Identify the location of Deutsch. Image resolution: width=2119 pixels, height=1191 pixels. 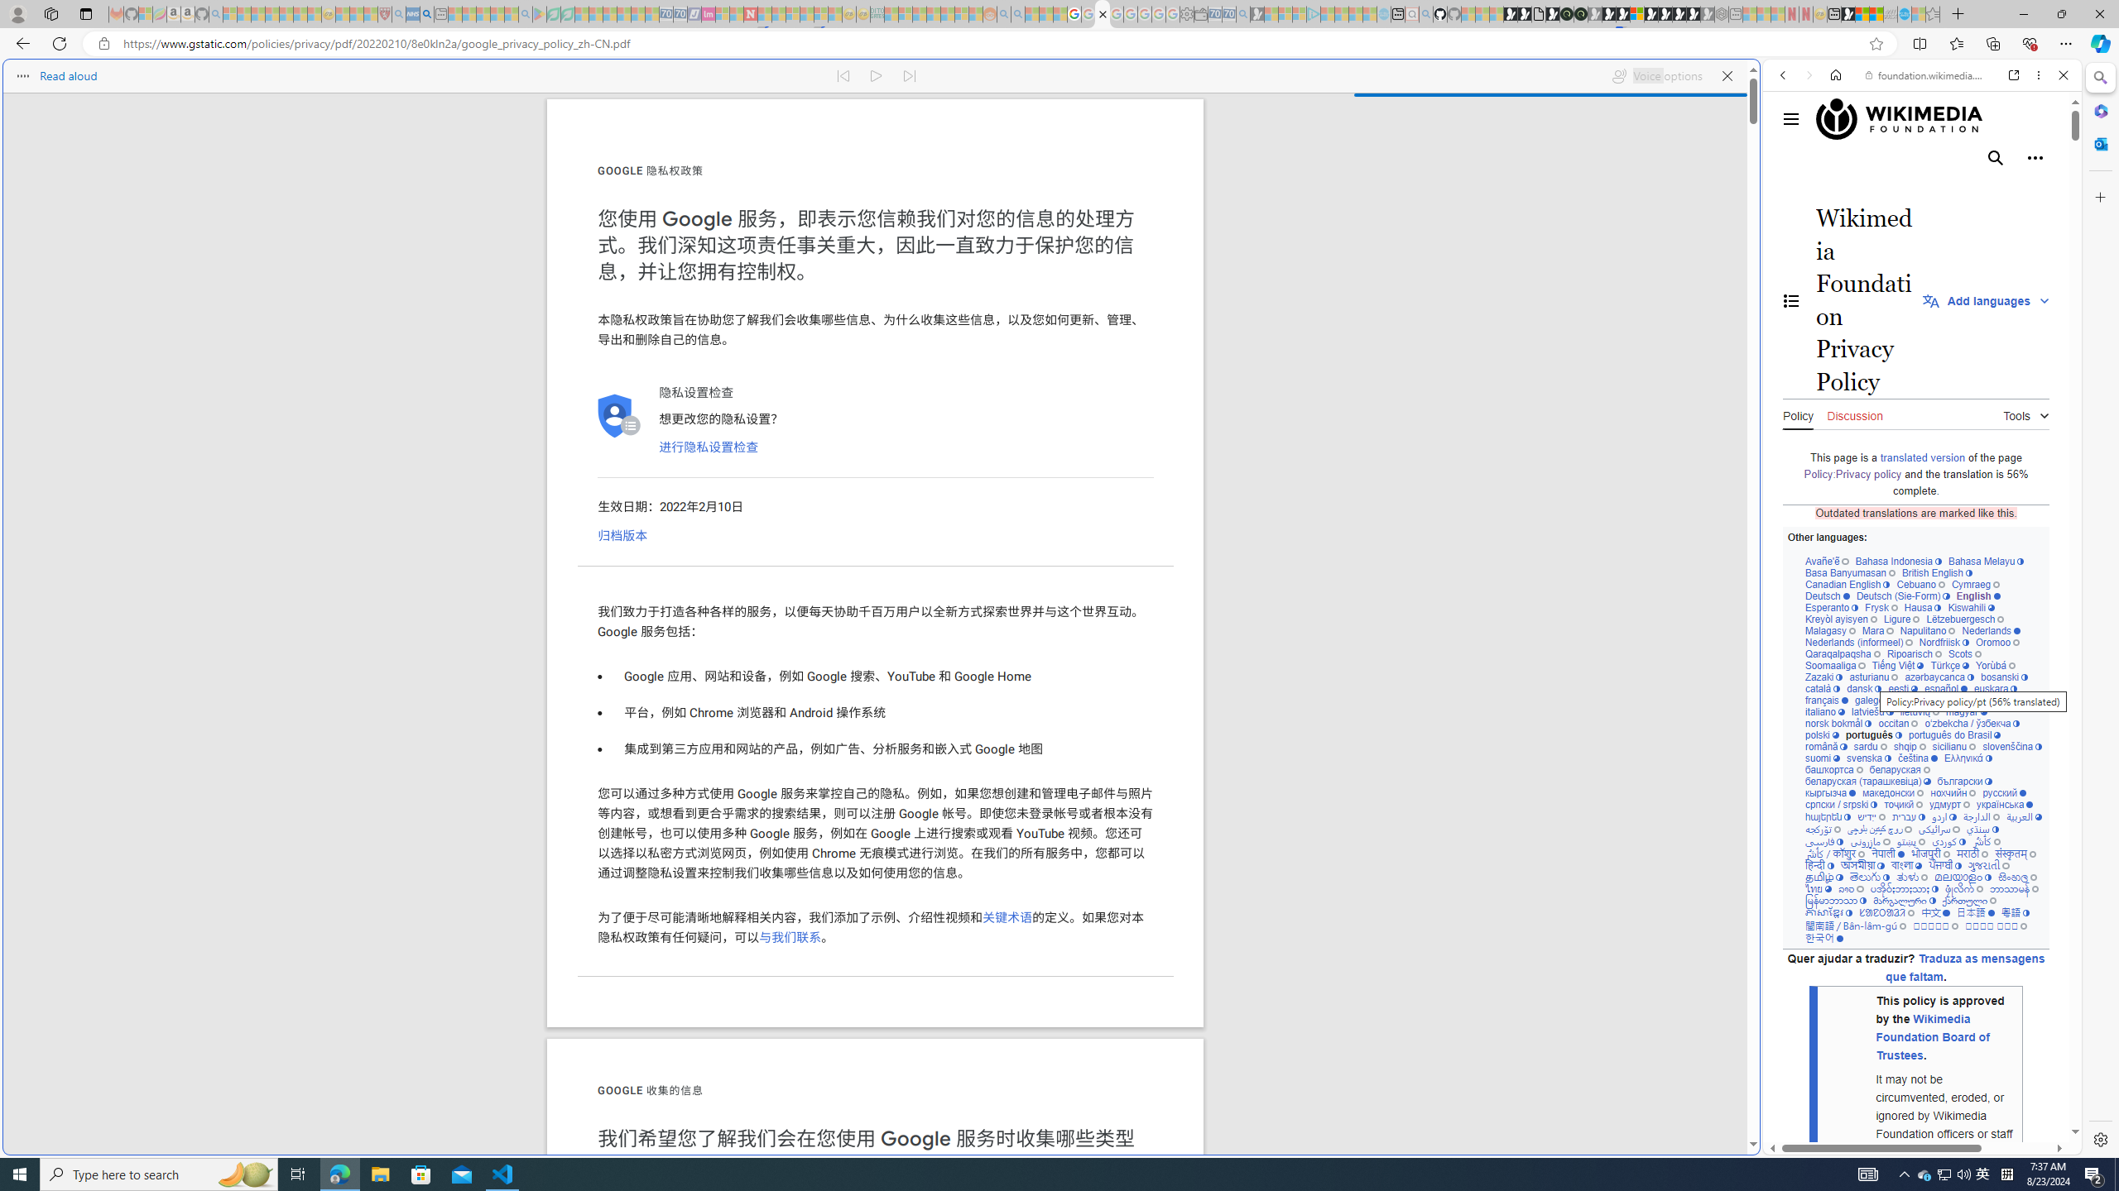
(1828, 595).